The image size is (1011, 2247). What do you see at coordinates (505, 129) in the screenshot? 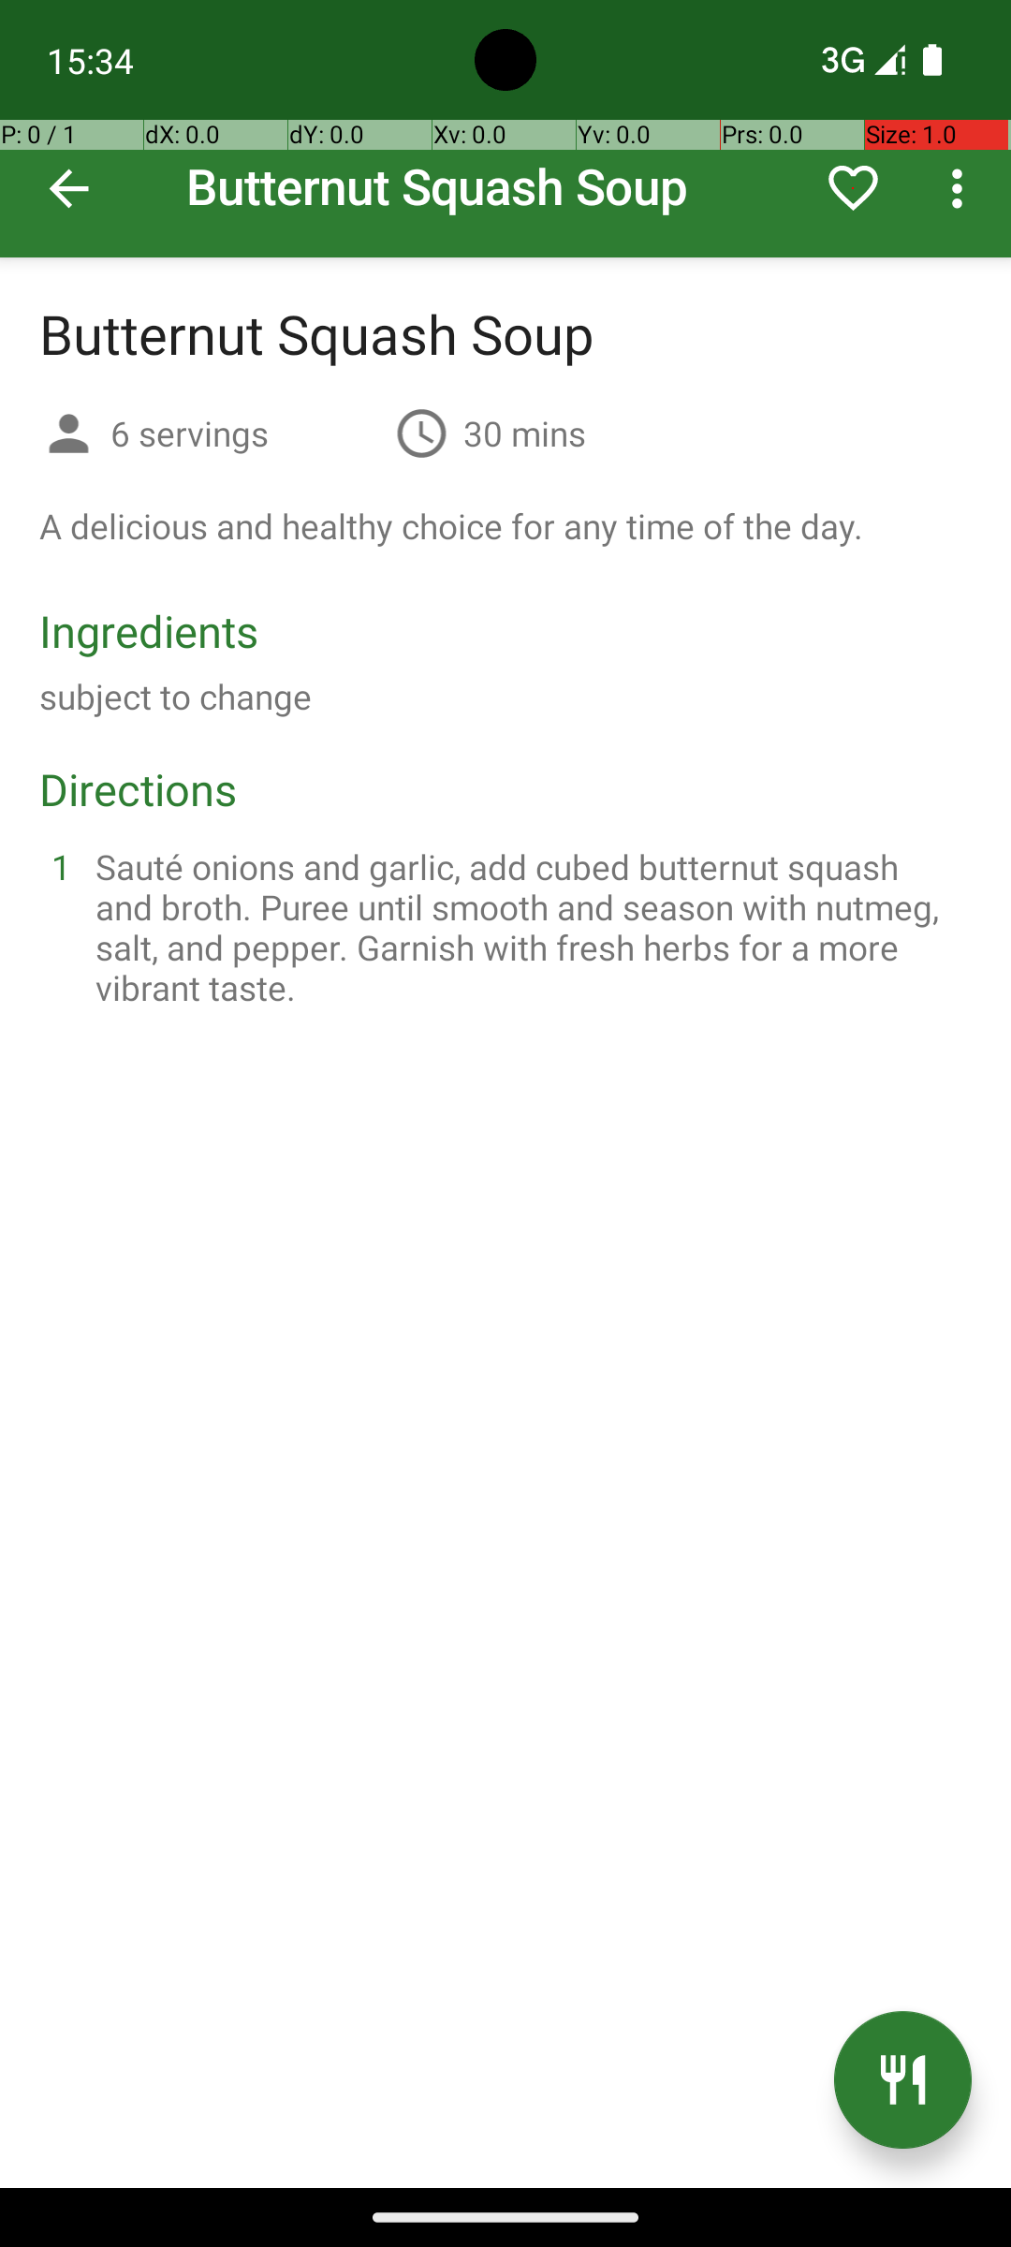
I see `Butternut Squash Soup` at bounding box center [505, 129].